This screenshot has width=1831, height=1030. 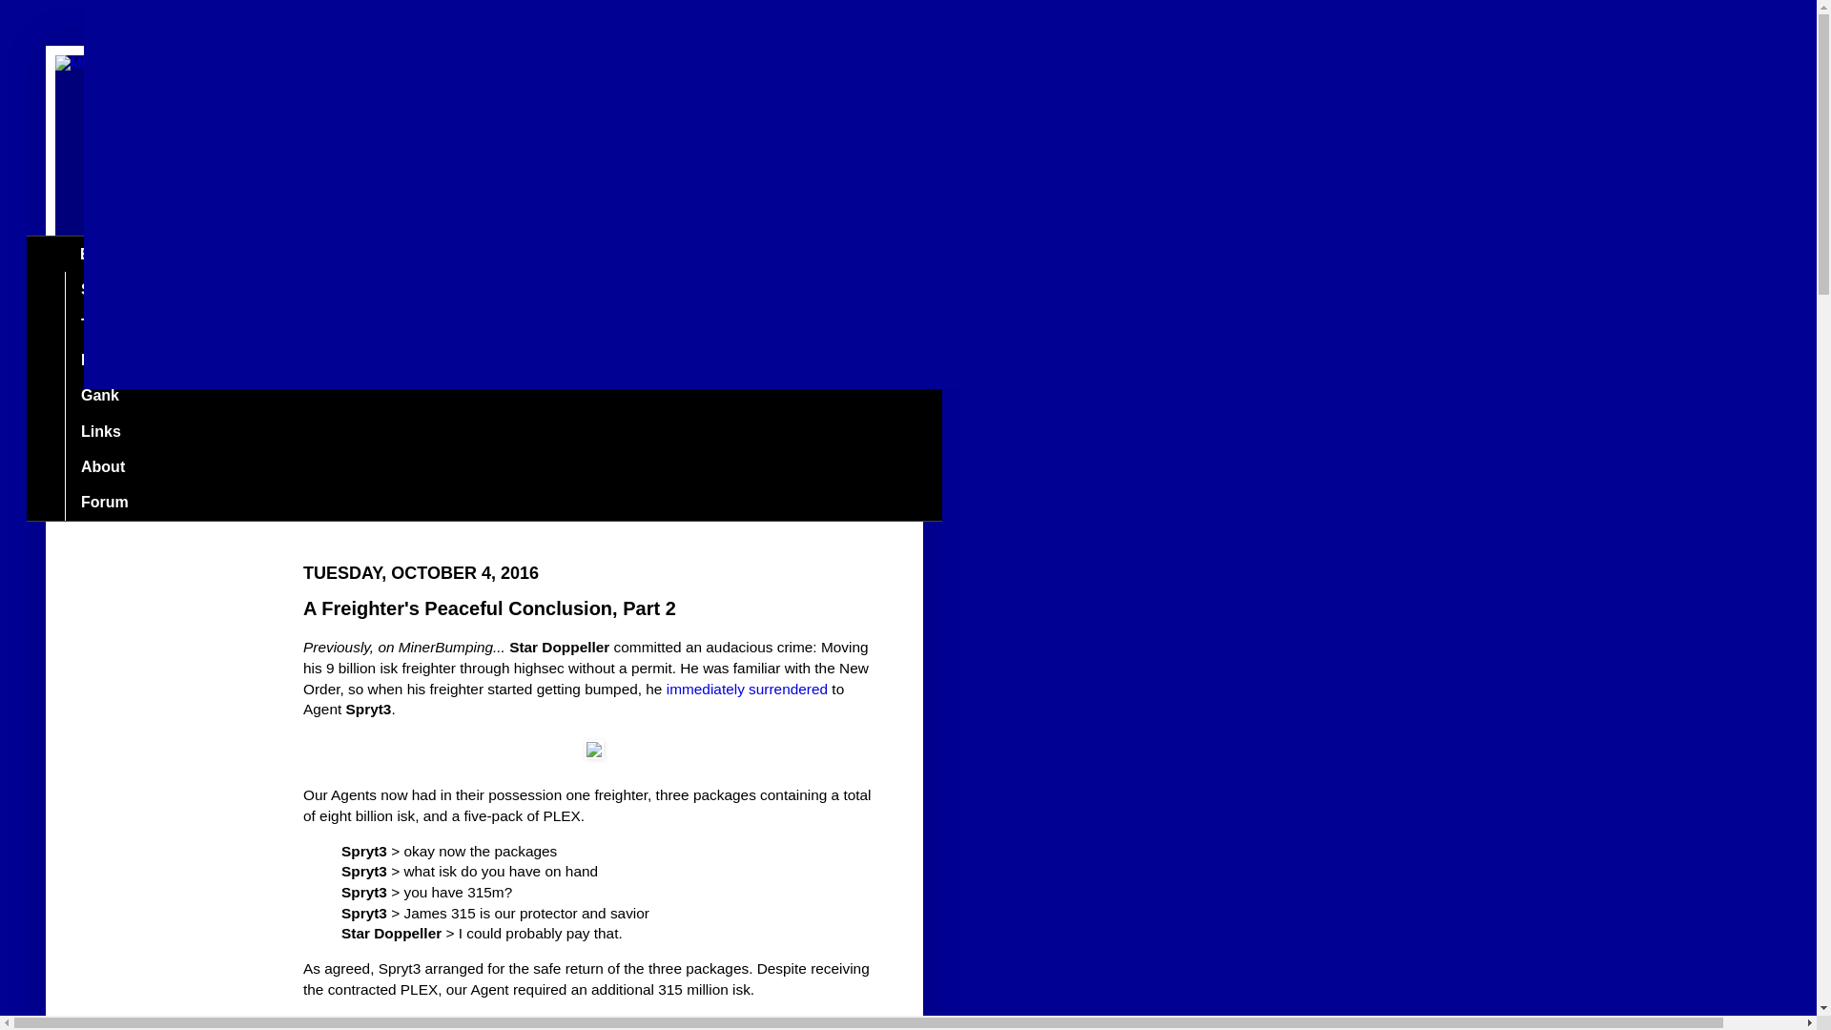 What do you see at coordinates (101, 254) in the screenshot?
I see `BLOG` at bounding box center [101, 254].